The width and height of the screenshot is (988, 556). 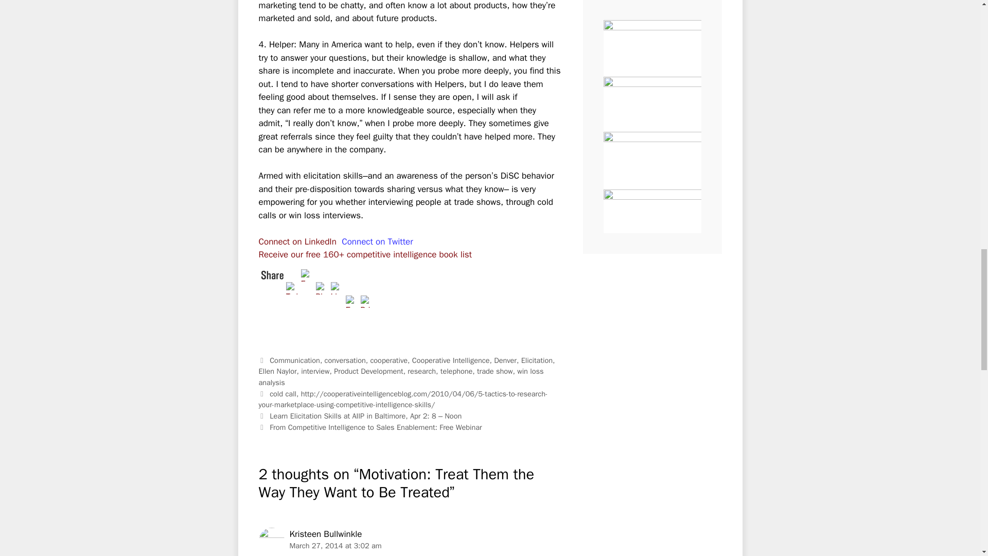 What do you see at coordinates (296, 241) in the screenshot?
I see `Connect on LinkedIn` at bounding box center [296, 241].